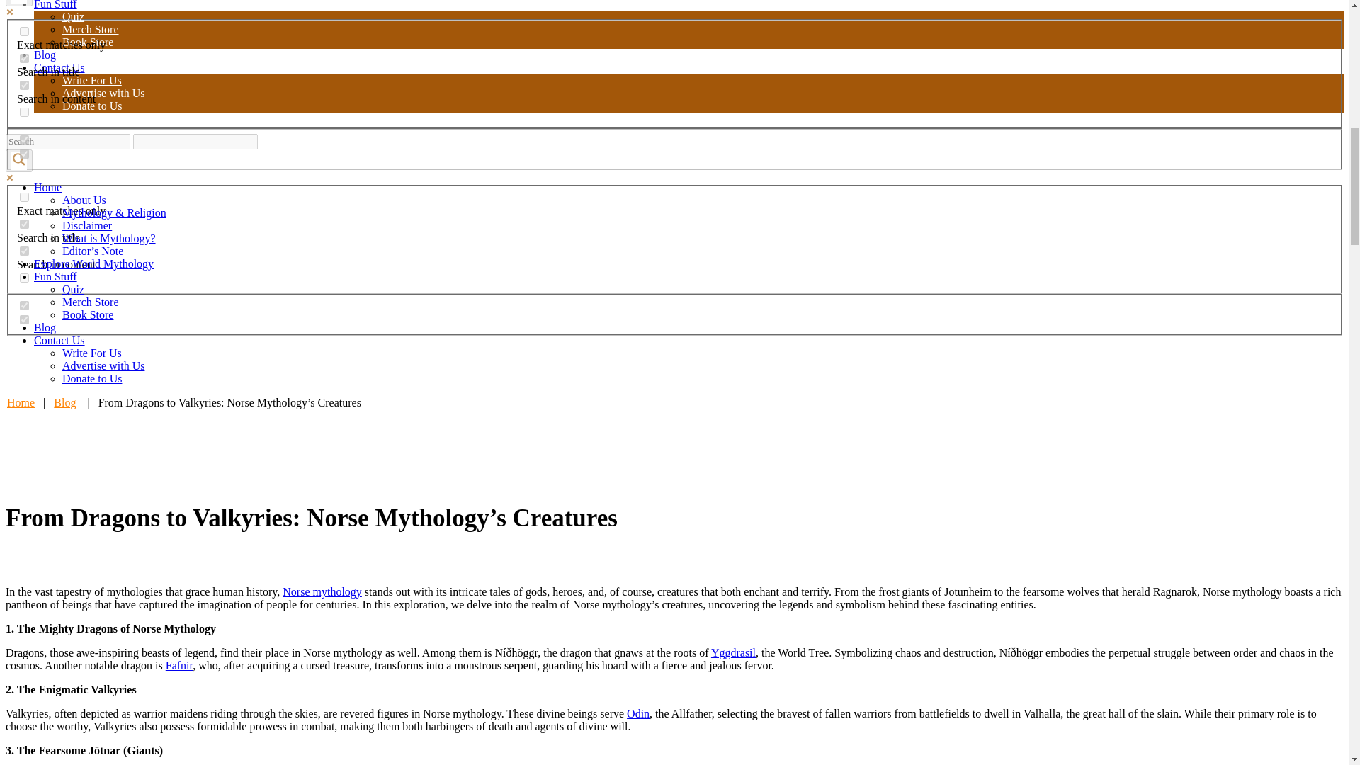 The height and width of the screenshot is (765, 1360). I want to click on Book Store, so click(88, 42).